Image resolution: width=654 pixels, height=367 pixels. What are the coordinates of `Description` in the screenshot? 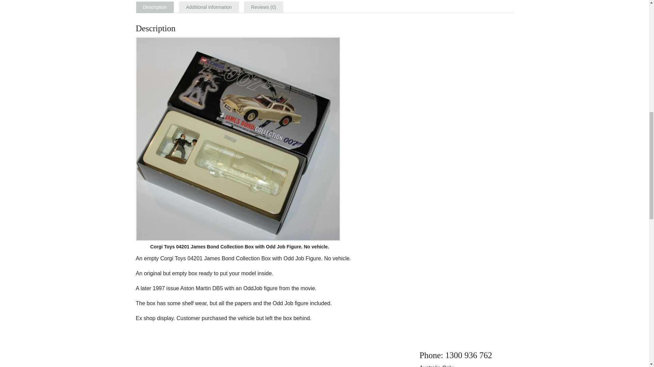 It's located at (155, 7).